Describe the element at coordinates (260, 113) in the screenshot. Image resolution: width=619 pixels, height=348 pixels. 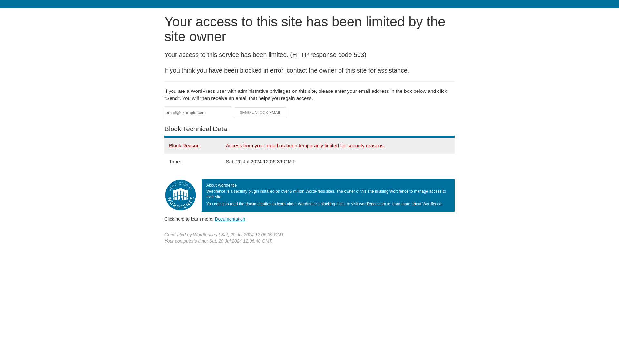
I see `Send Unlock Email` at that location.